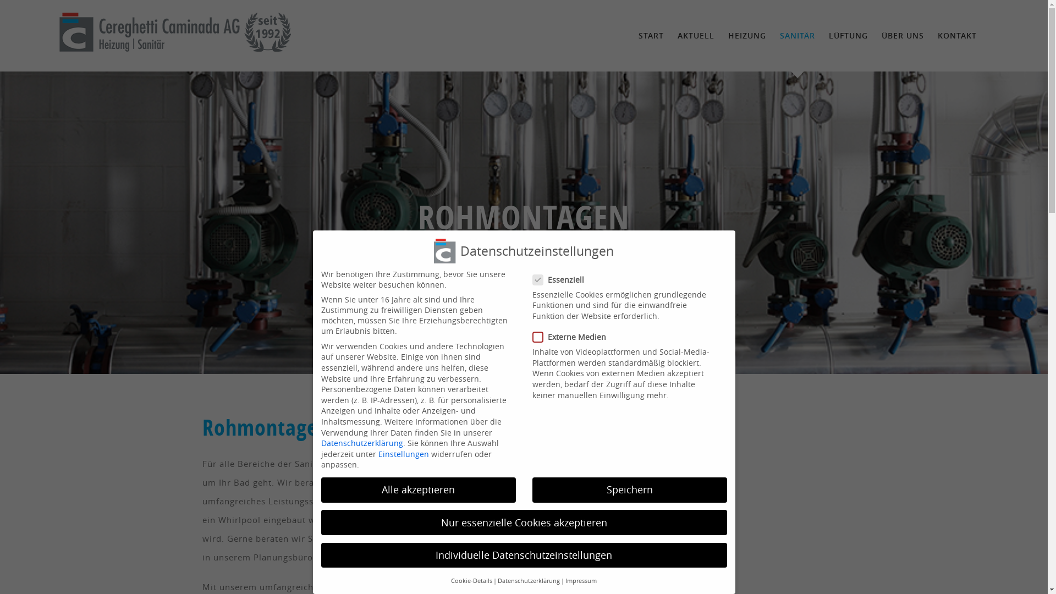 This screenshot has height=594, width=1056. Describe the element at coordinates (696, 36) in the screenshot. I see `AKTUELL` at that location.